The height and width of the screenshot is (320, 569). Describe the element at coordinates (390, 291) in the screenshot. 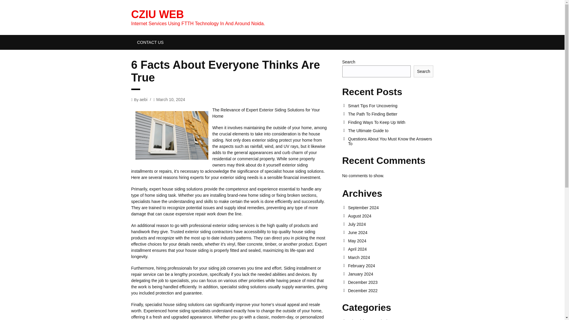

I see `December 2022` at that location.